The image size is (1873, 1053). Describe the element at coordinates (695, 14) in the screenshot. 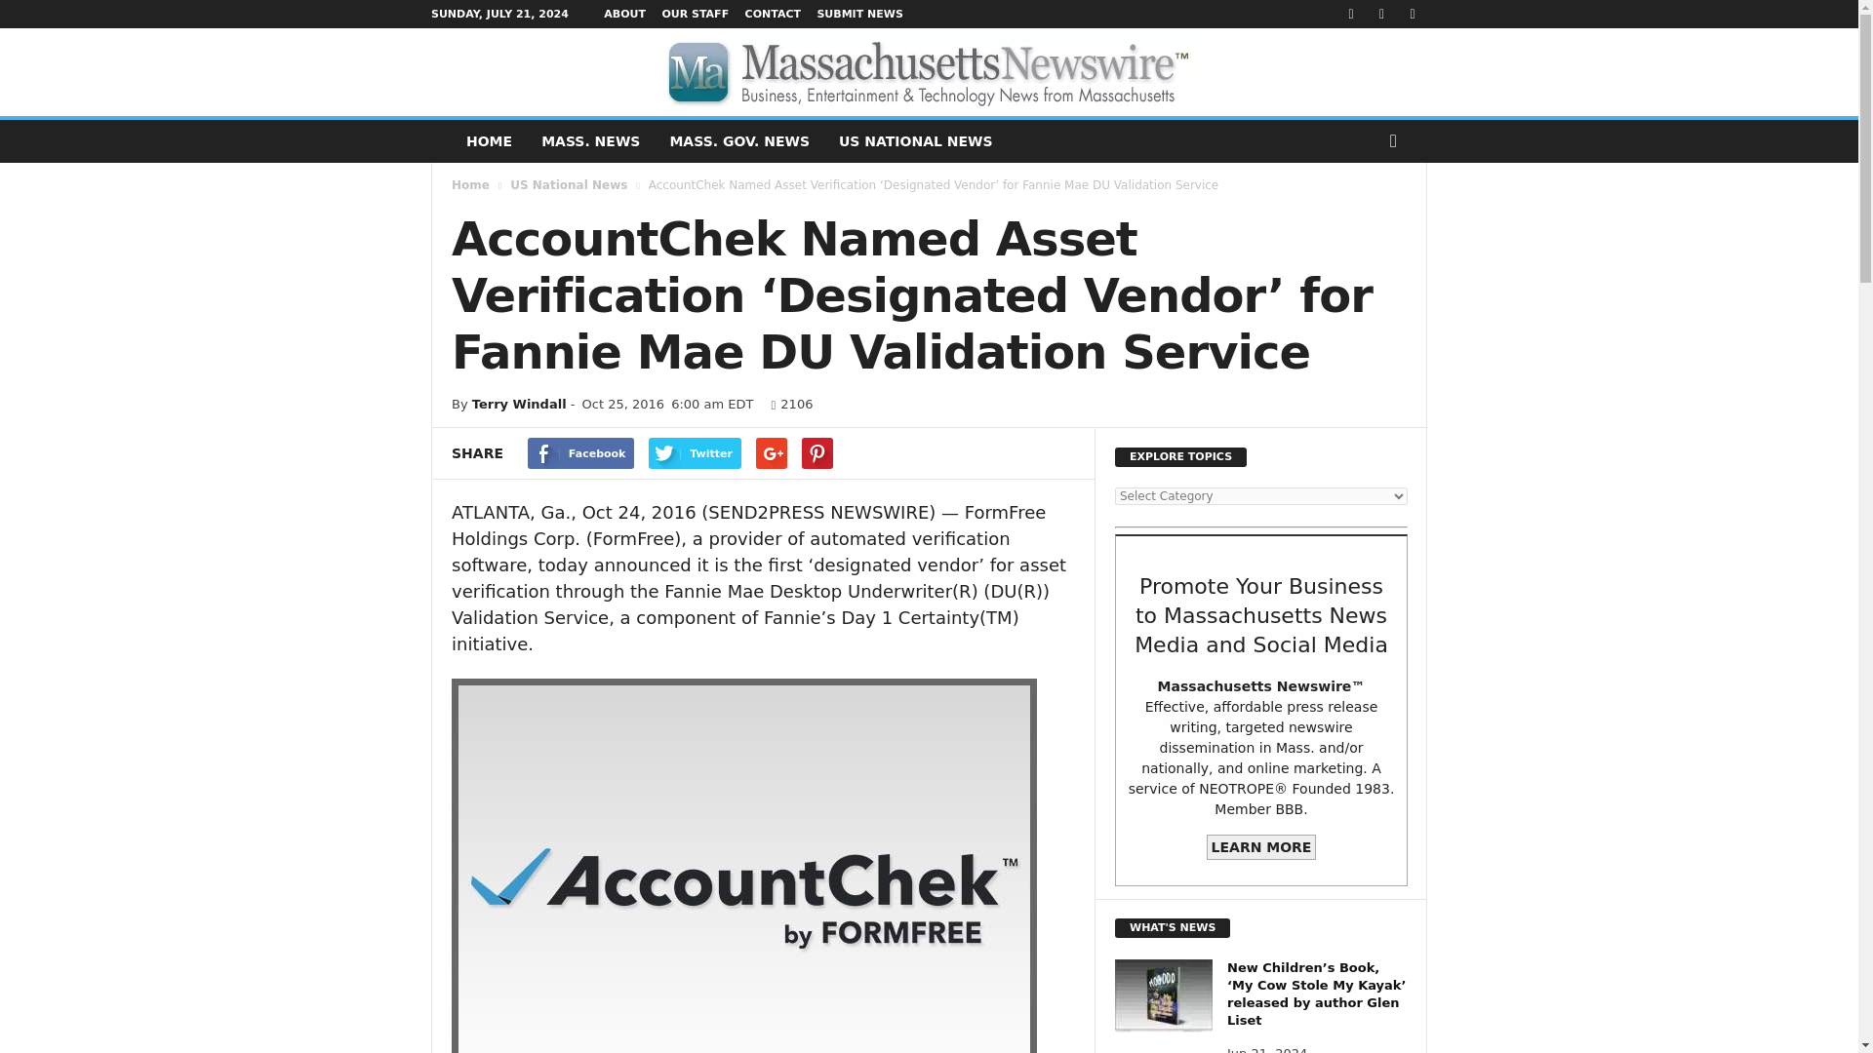

I see `OUR STAFF` at that location.